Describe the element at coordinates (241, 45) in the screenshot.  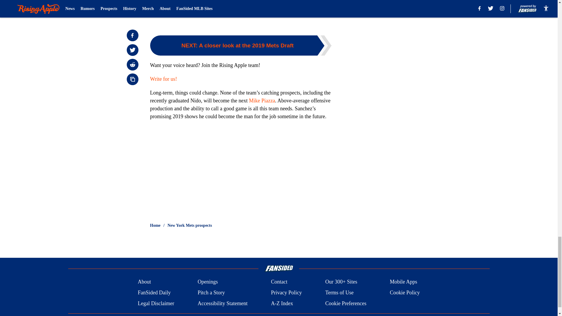
I see `NEXT: A closer look at the 2019 Mets Draft` at that location.